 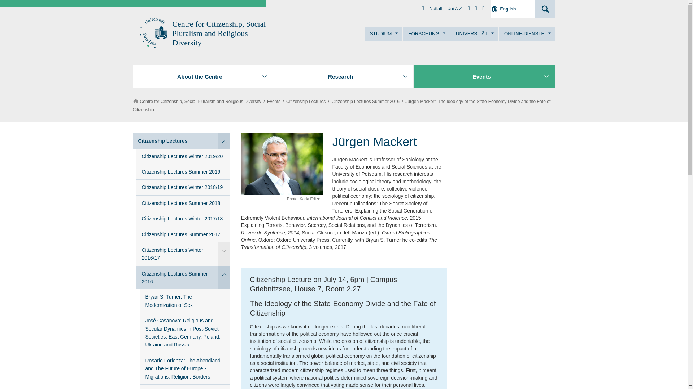 I want to click on Uni A-Z, so click(x=454, y=9).